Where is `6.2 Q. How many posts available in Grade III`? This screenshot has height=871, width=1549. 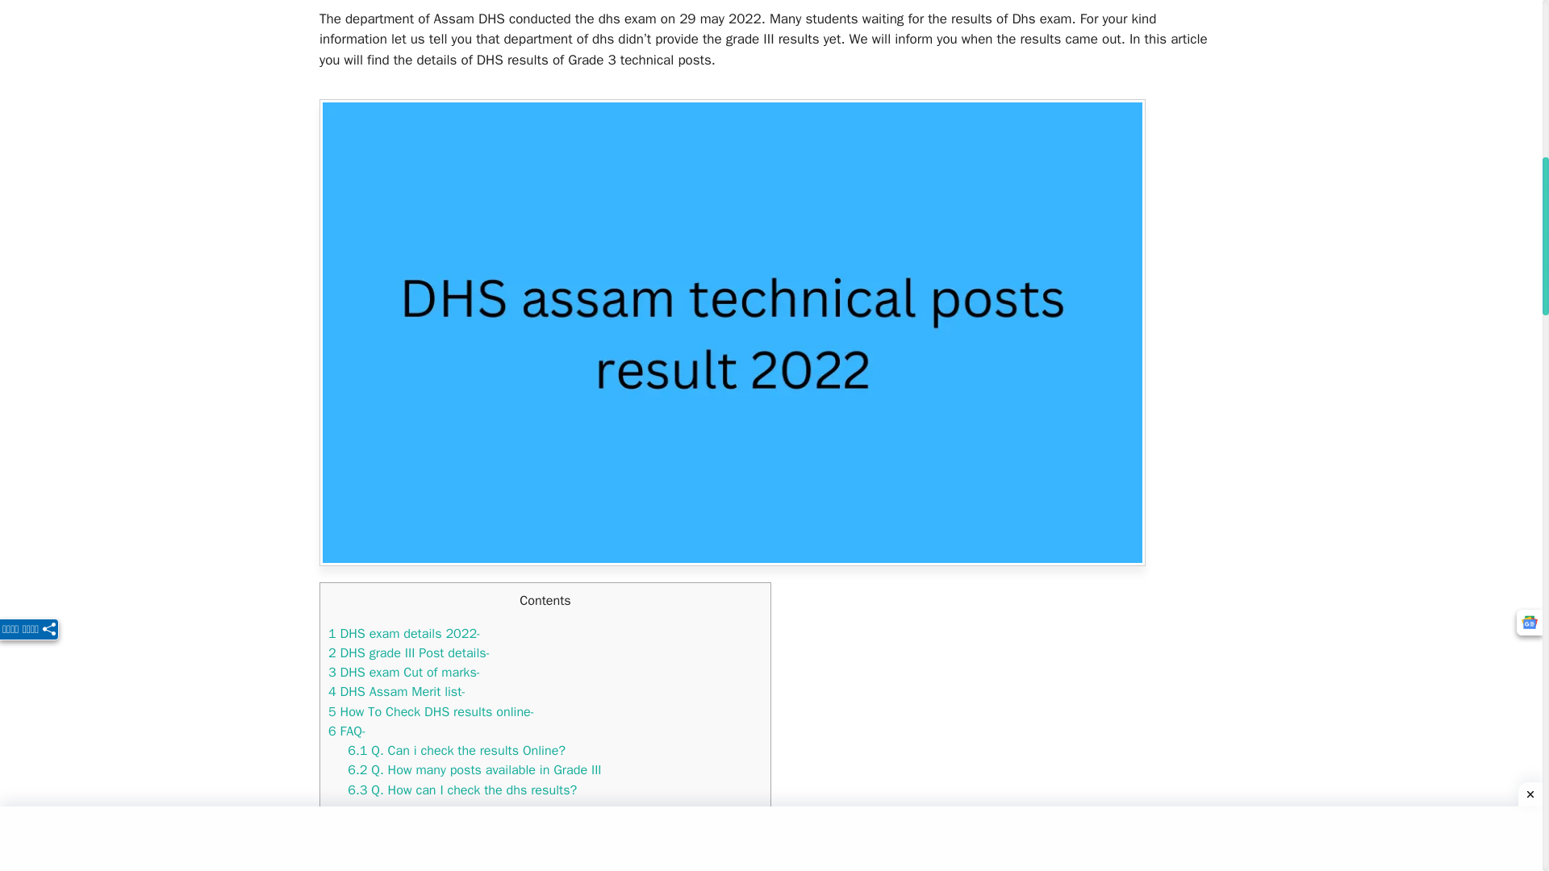
6.2 Q. How many posts available in Grade III is located at coordinates (474, 769).